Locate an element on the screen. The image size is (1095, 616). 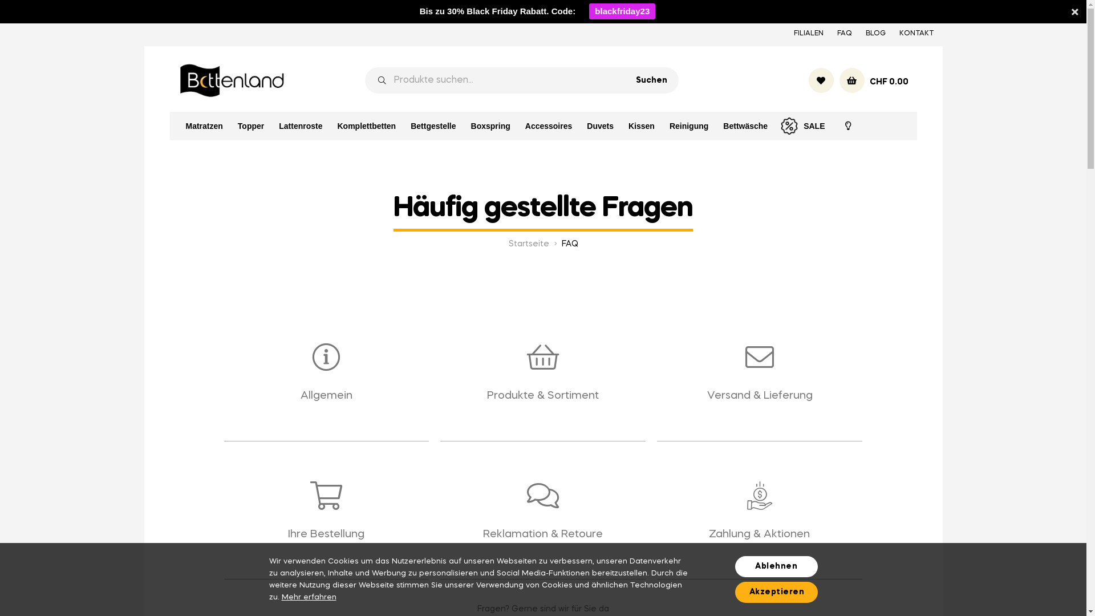
FAQ is located at coordinates (845, 34).